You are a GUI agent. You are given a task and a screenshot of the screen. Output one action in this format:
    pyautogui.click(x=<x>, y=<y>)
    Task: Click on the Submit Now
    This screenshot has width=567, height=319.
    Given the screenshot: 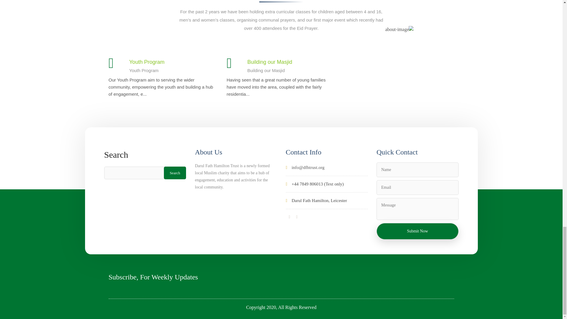 What is the action you would take?
    pyautogui.click(x=418, y=231)
    